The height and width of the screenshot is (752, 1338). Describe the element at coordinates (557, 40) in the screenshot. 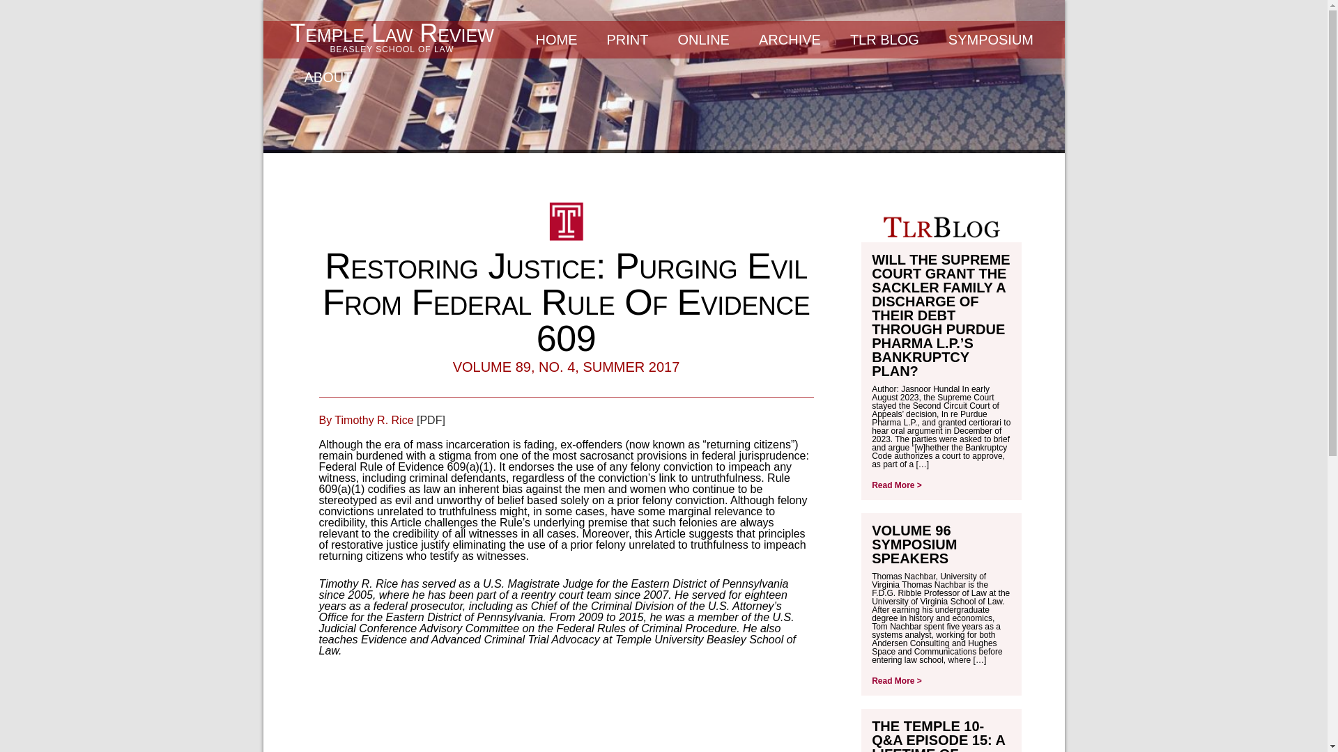

I see `HOME` at that location.